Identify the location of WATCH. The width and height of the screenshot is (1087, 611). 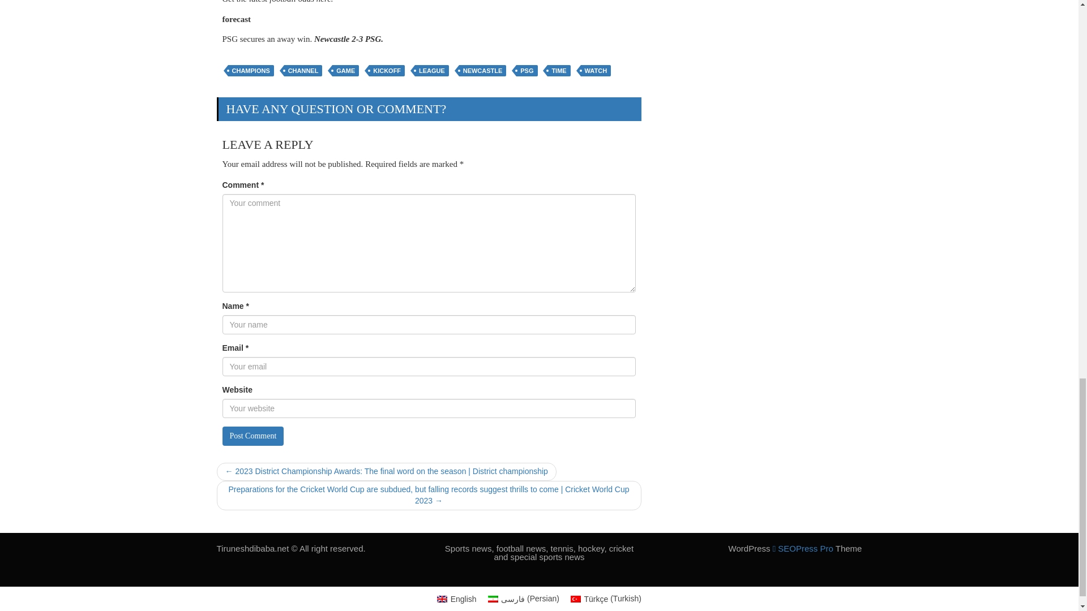
(596, 70).